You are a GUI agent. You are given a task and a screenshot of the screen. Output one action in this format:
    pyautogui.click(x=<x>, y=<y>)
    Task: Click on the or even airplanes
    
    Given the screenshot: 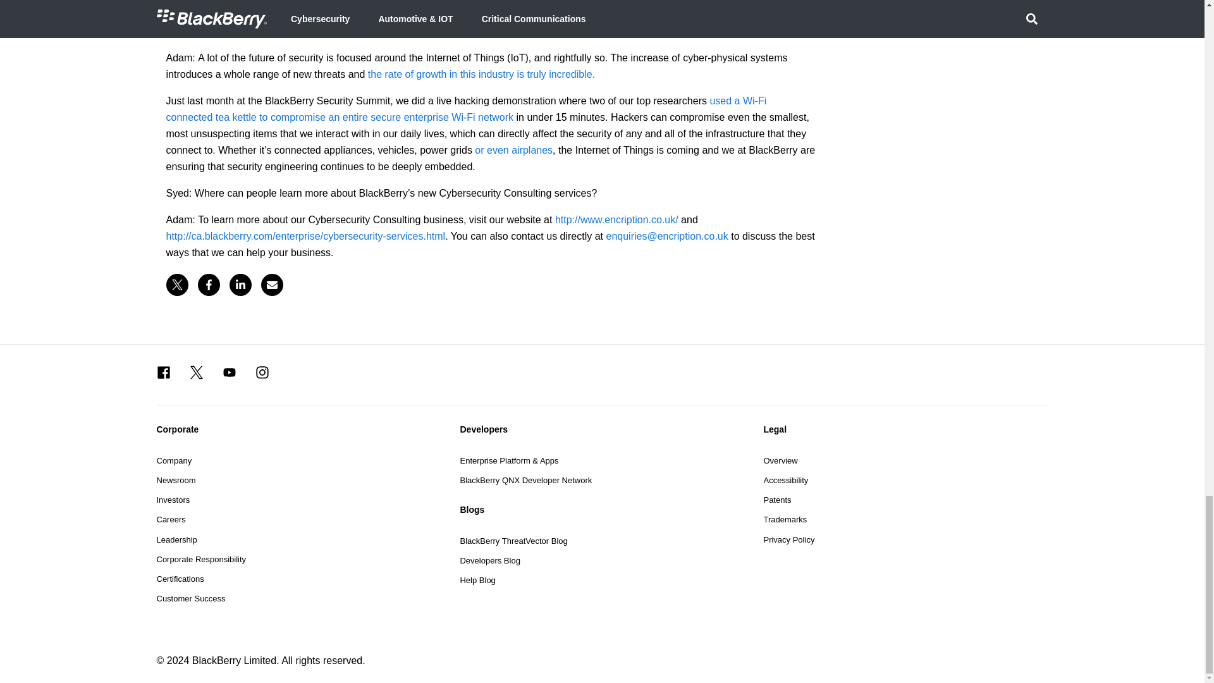 What is the action you would take?
    pyautogui.click(x=513, y=150)
    